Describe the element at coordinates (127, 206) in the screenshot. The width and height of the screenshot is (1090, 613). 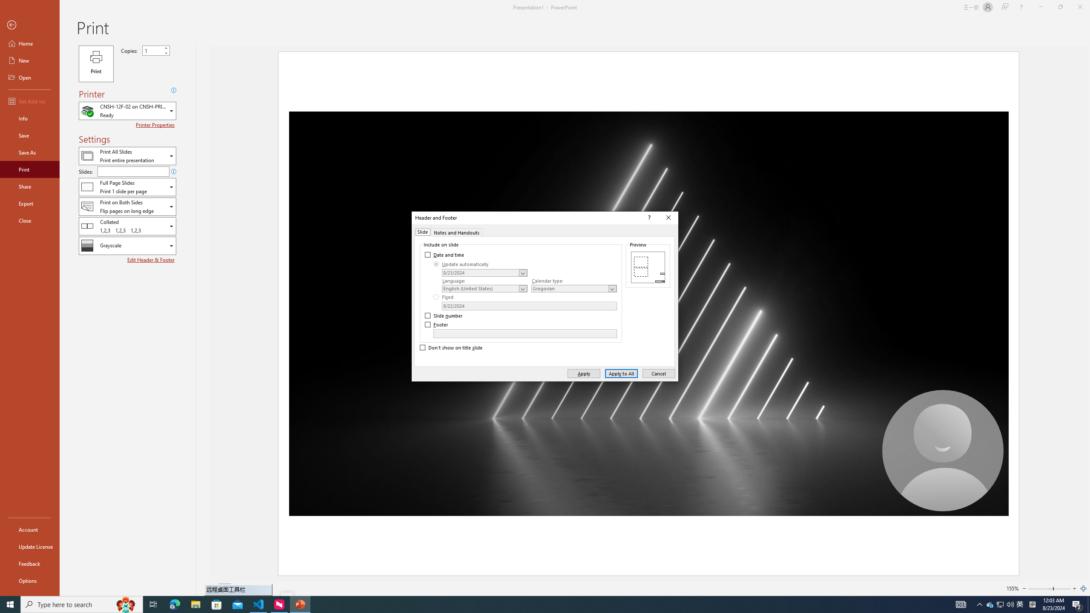
I see `Two-Sided Printing` at that location.